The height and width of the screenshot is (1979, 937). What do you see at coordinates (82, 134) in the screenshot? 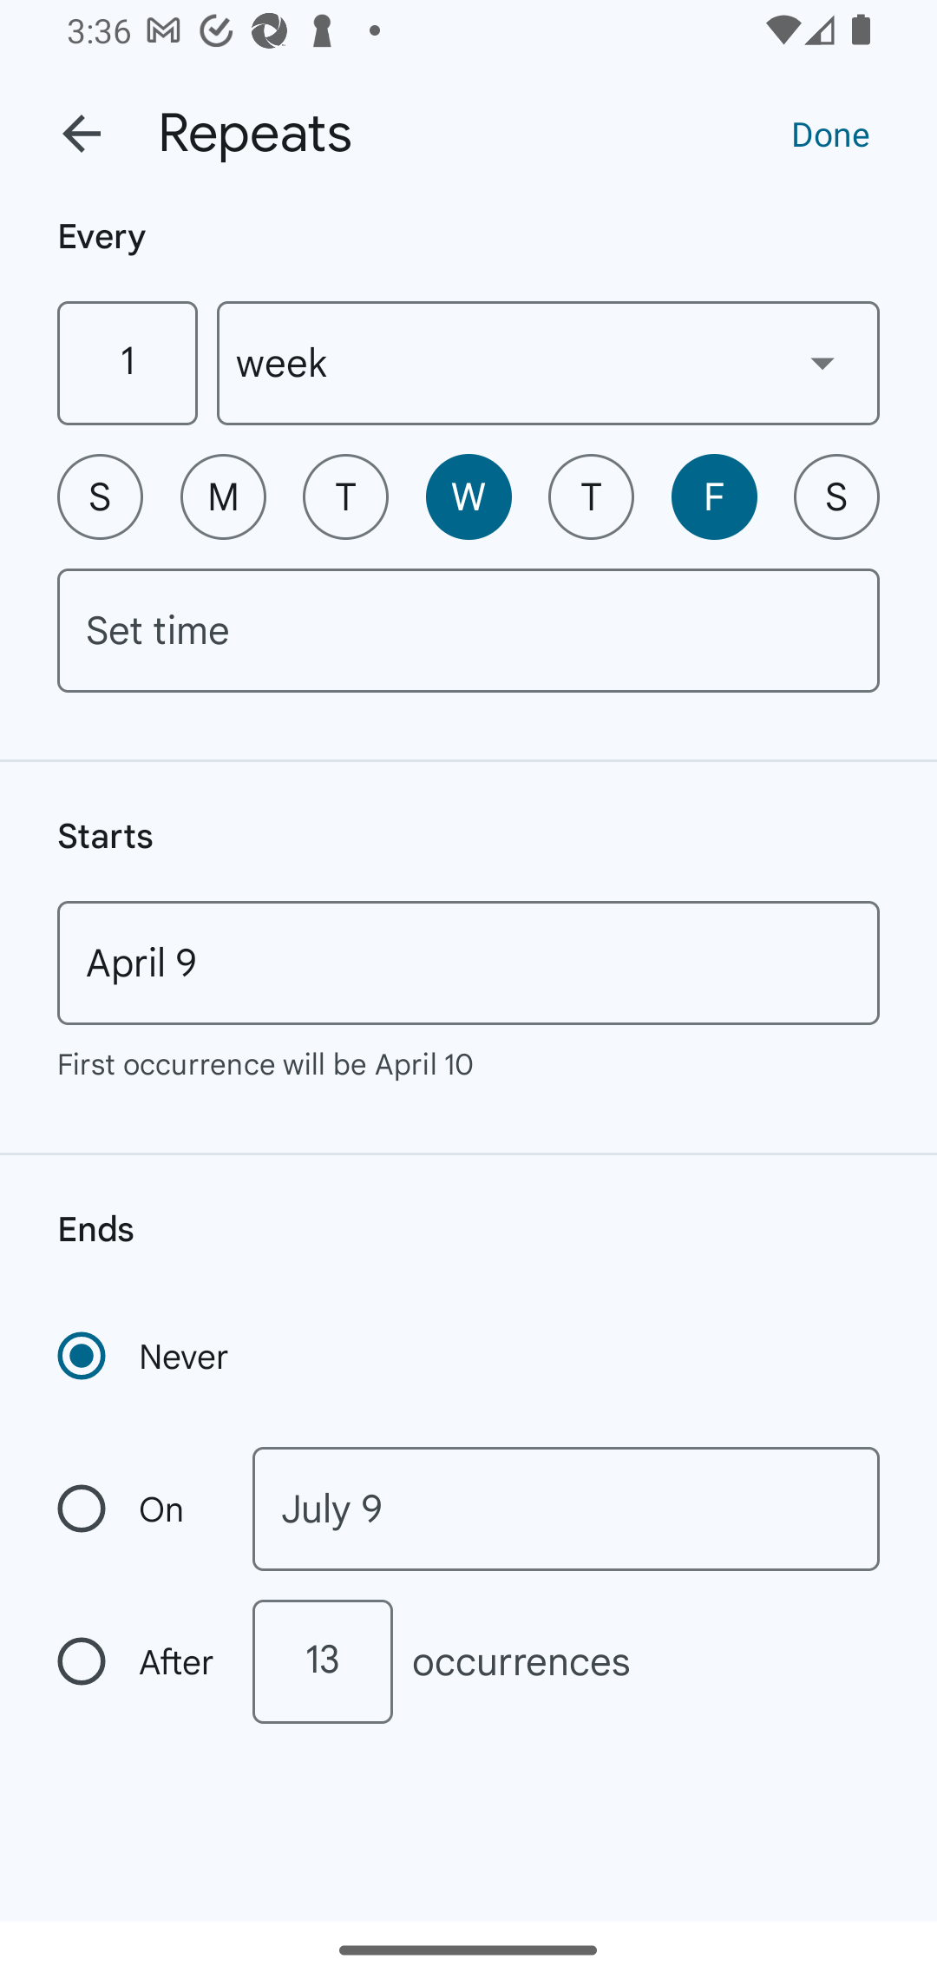
I see `Back` at bounding box center [82, 134].